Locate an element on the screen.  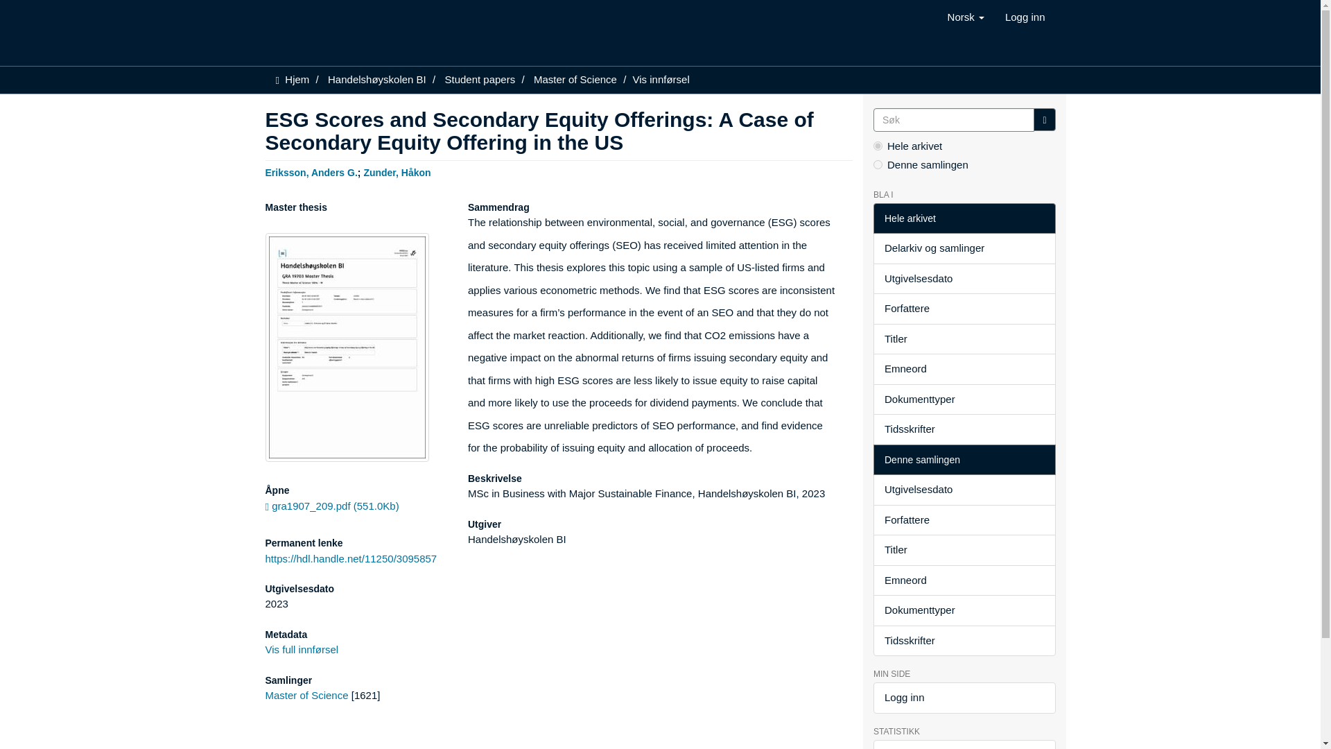
Master of Science is located at coordinates (575, 79).